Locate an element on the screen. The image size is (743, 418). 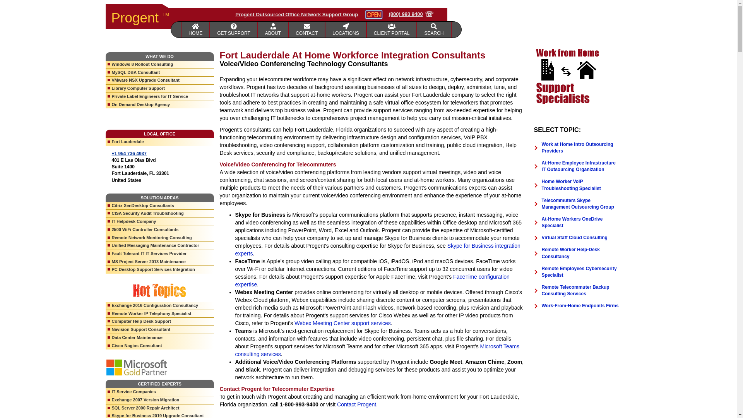
Contact Progent is located at coordinates (356, 404).